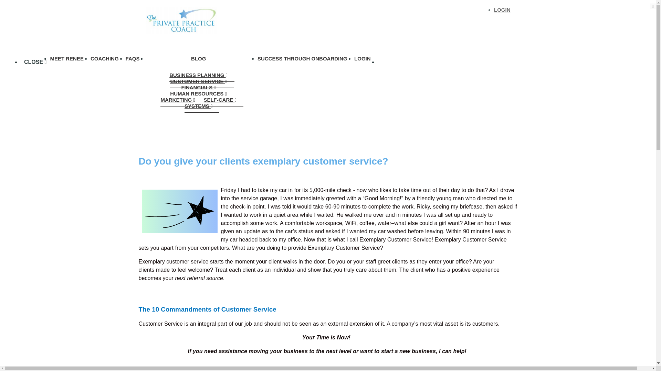 Image resolution: width=661 pixels, height=371 pixels. What do you see at coordinates (202, 75) in the screenshot?
I see `BUSINESS PLANNING` at bounding box center [202, 75].